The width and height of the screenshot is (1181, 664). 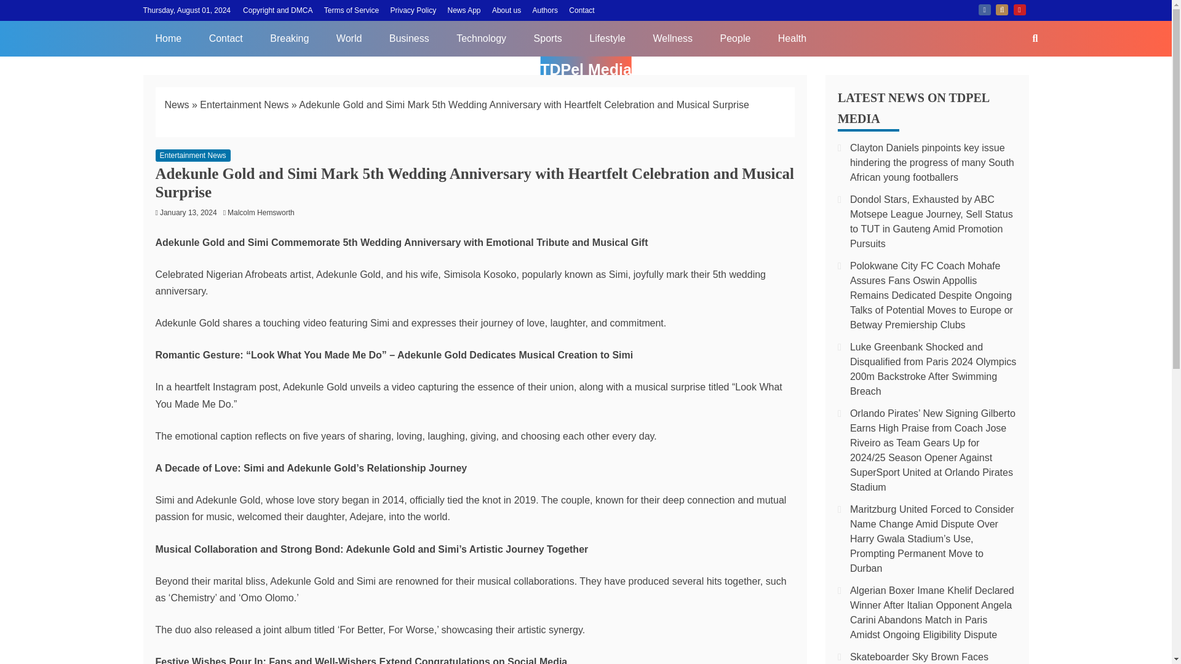 What do you see at coordinates (409, 38) in the screenshot?
I see `Business` at bounding box center [409, 38].